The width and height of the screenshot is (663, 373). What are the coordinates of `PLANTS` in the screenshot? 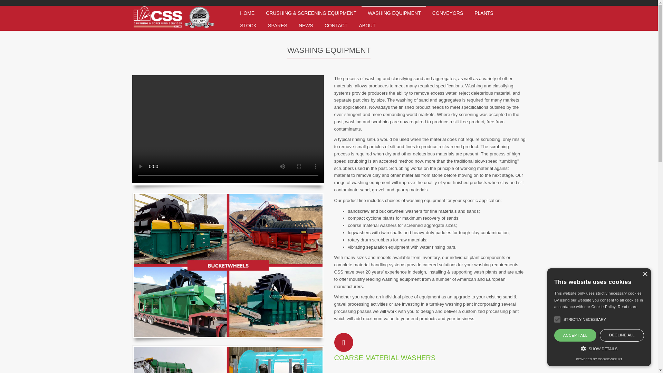 It's located at (483, 12).